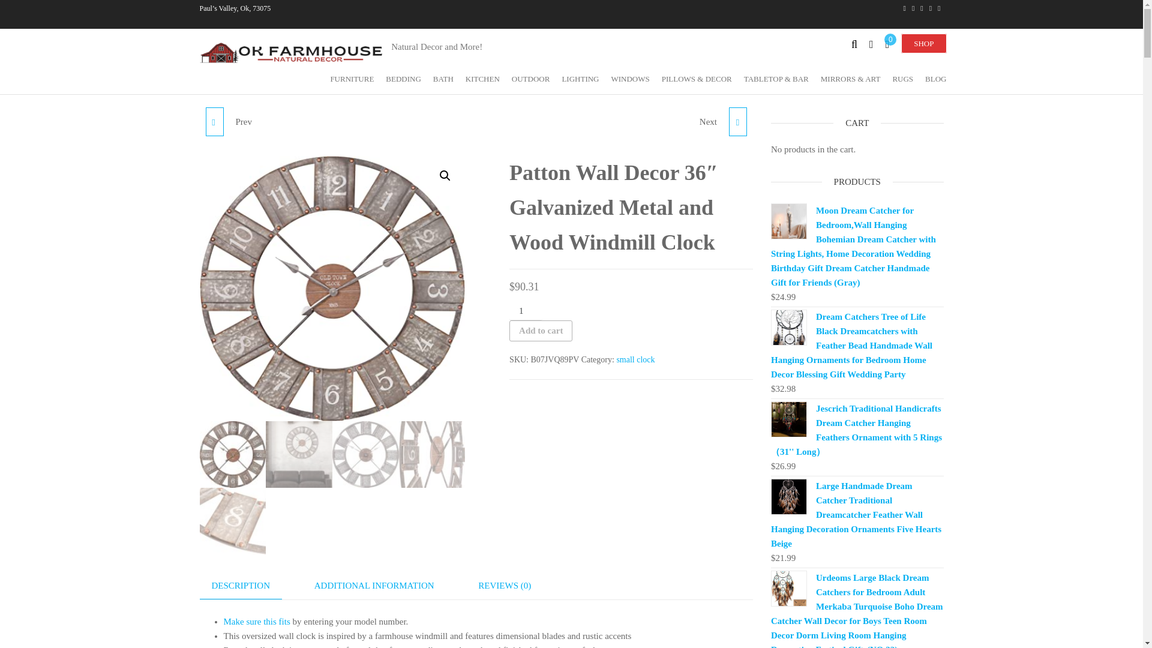 This screenshot has height=648, width=1152. Describe the element at coordinates (241, 586) in the screenshot. I see `DESCRIPTION` at that location.